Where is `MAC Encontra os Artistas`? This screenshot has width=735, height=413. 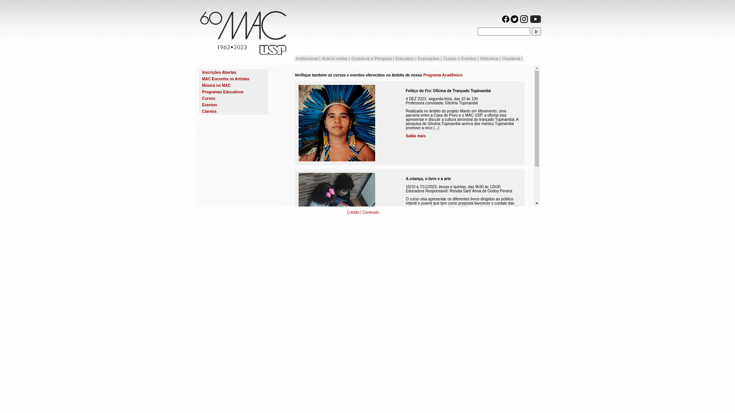 MAC Encontra os Artistas is located at coordinates (226, 79).